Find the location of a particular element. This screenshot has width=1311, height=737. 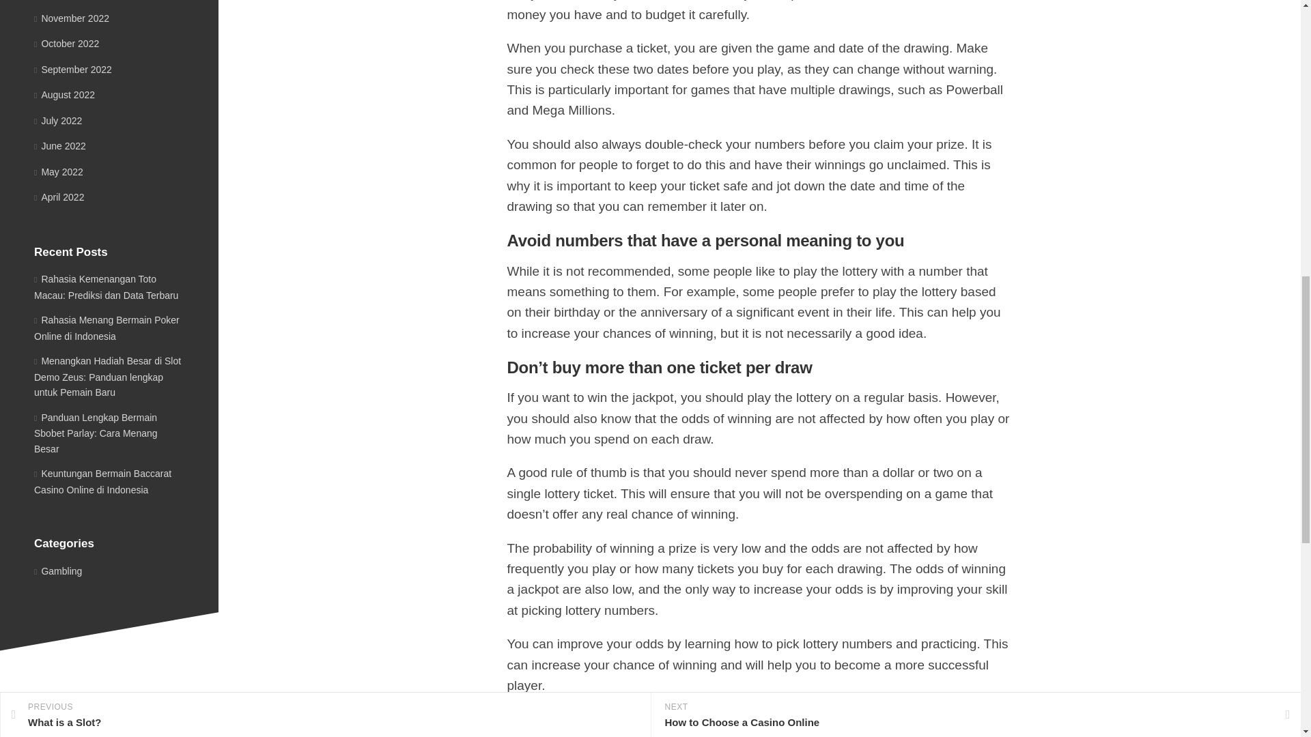

June 2022 is located at coordinates (60, 146).